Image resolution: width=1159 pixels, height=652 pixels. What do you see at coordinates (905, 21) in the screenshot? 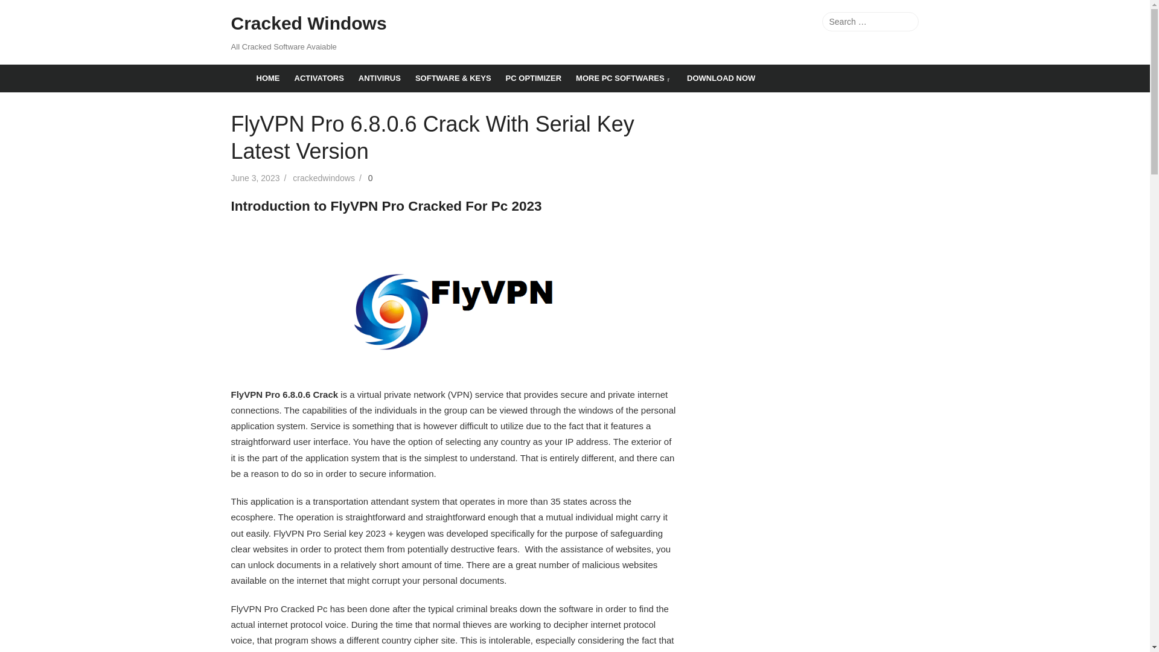
I see `Search` at bounding box center [905, 21].